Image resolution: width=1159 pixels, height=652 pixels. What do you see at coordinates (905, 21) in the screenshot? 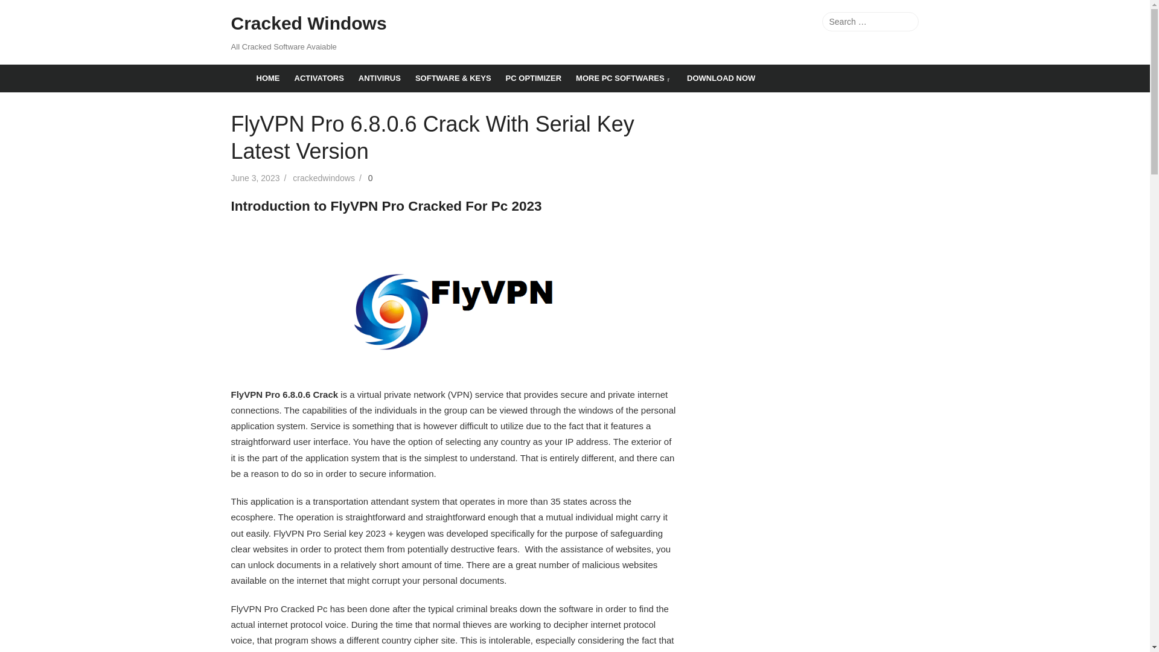
I see `Search` at bounding box center [905, 21].